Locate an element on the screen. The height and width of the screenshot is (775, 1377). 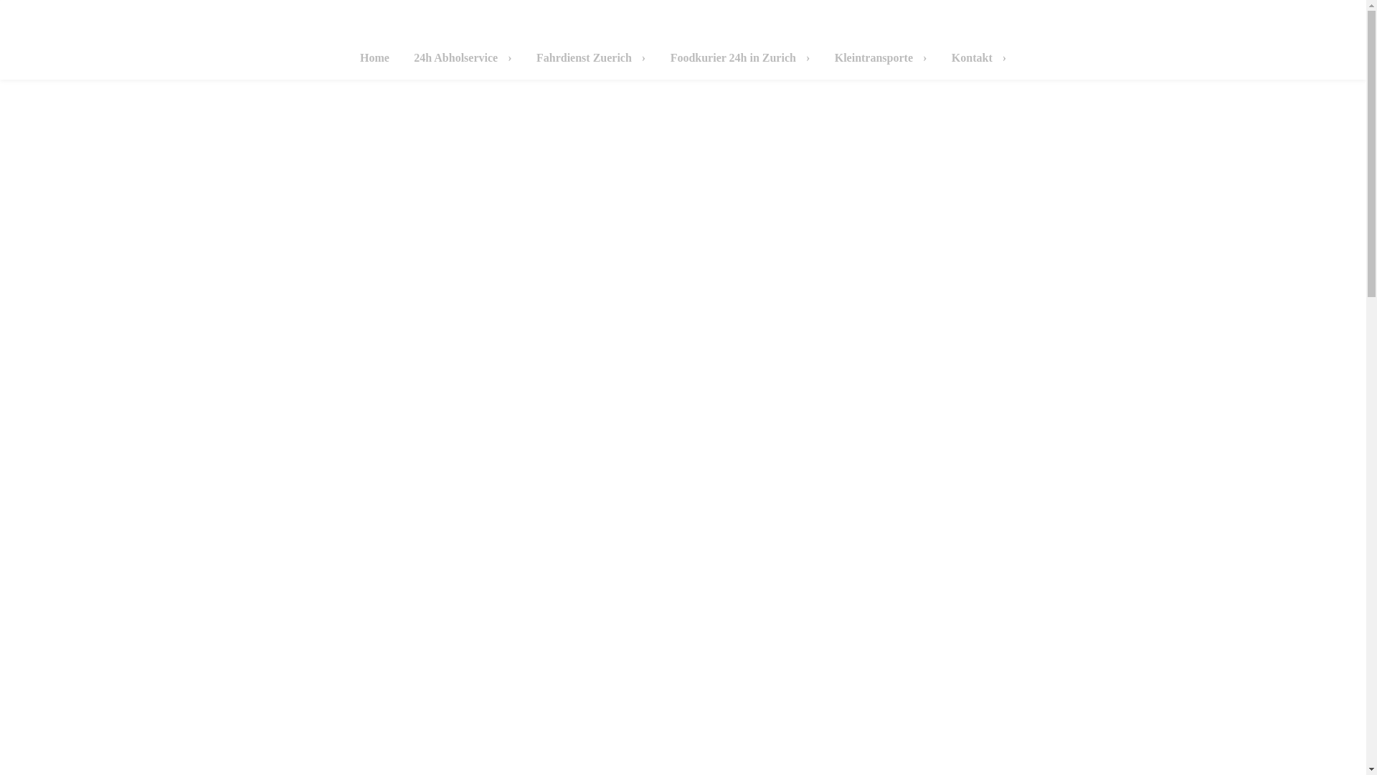
24h Abholservice is located at coordinates (463, 58).